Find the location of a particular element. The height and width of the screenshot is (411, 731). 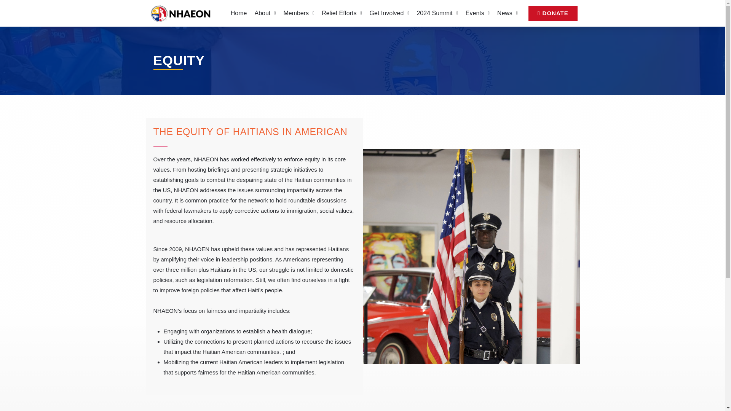

Home is located at coordinates (238, 13).